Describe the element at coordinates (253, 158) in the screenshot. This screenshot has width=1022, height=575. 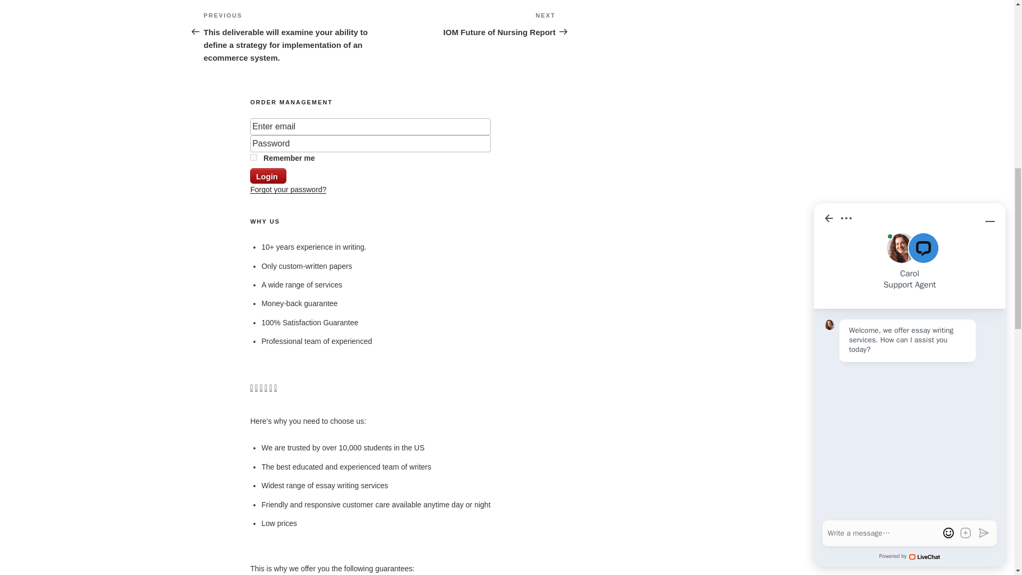
I see `on` at that location.